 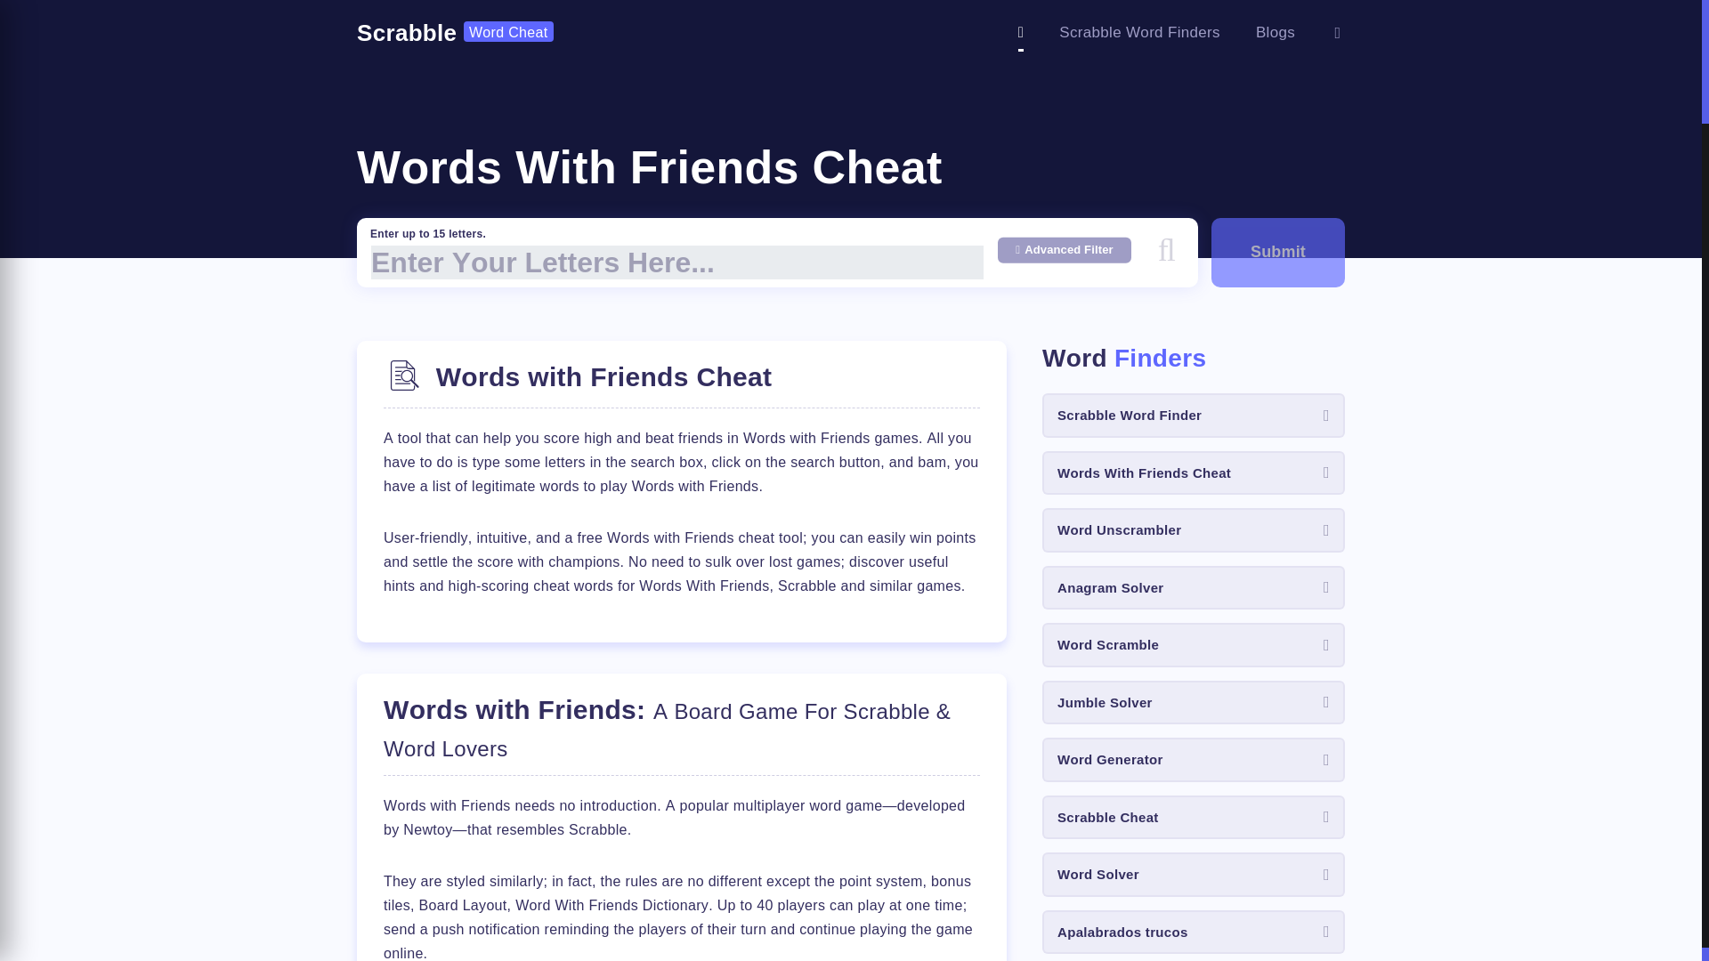 What do you see at coordinates (456, 33) in the screenshot?
I see `Scrabble Word Cheat` at bounding box center [456, 33].